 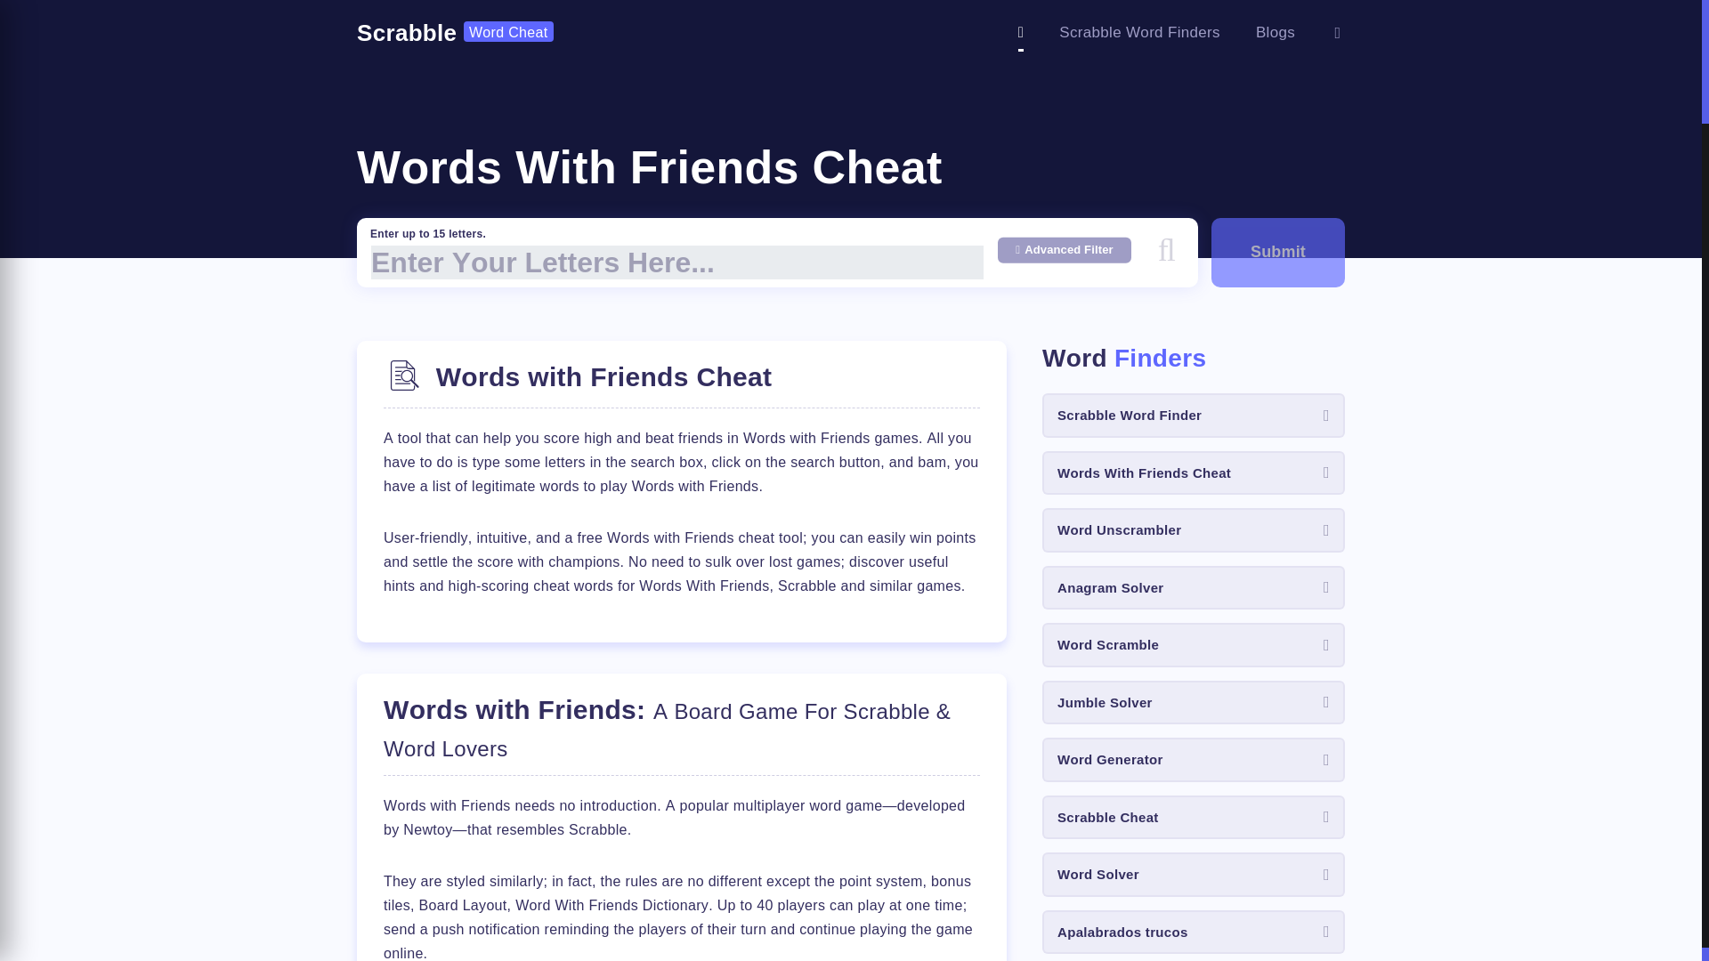 What do you see at coordinates (456, 33) in the screenshot?
I see `Scrabble Word Cheat` at bounding box center [456, 33].